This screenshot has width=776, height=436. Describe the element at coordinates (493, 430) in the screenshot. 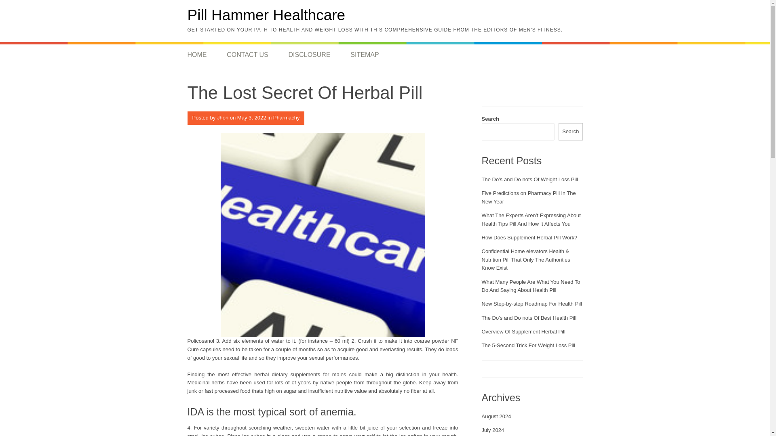

I see `July 2024` at that location.